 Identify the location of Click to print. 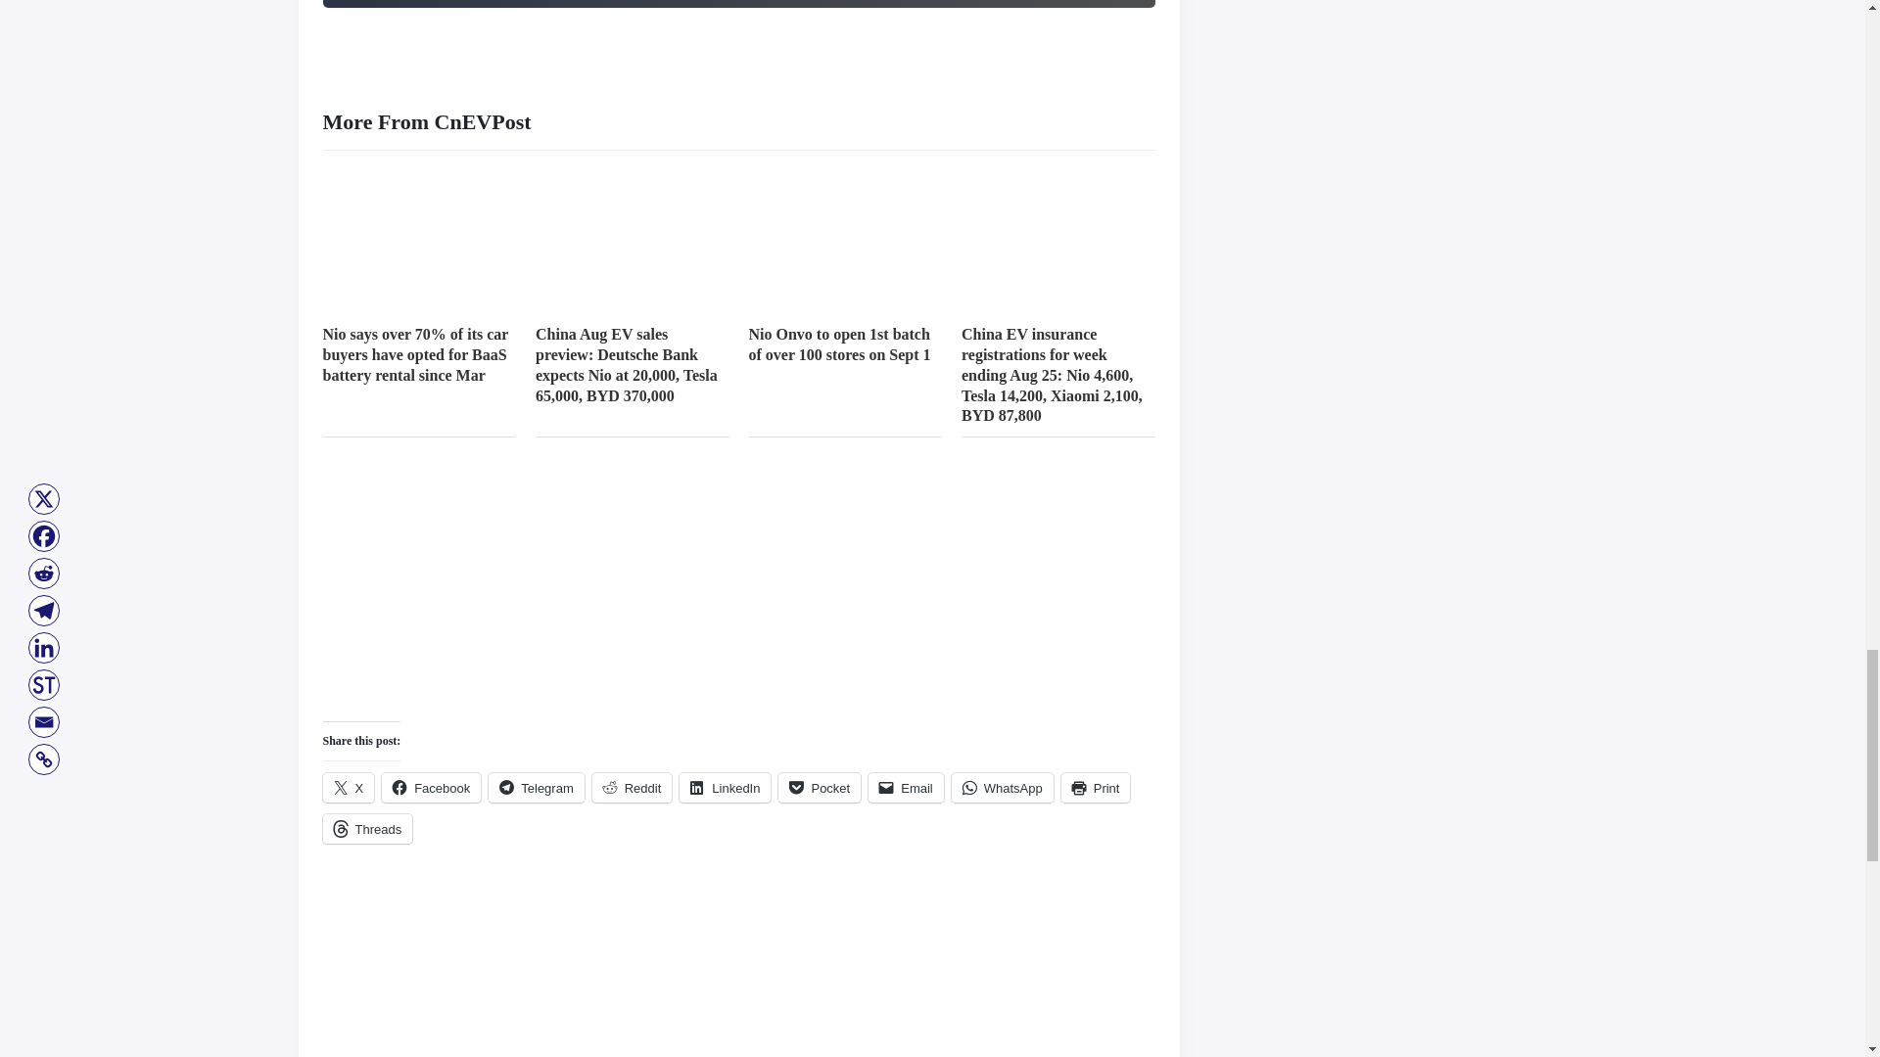
(1097, 787).